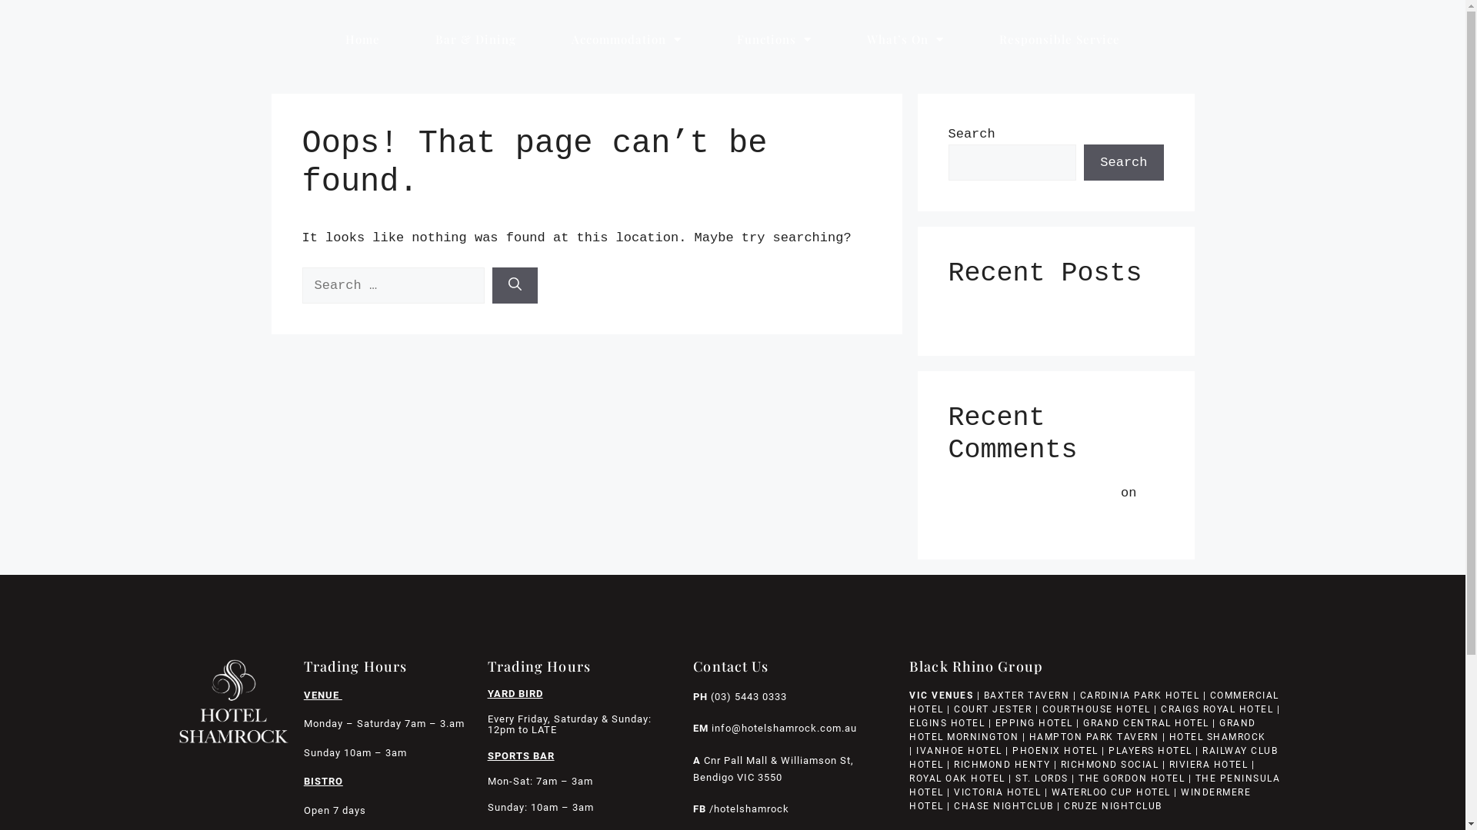 This screenshot has width=1477, height=830. Describe the element at coordinates (1209, 765) in the screenshot. I see `RIVIERA HOTEL` at that location.